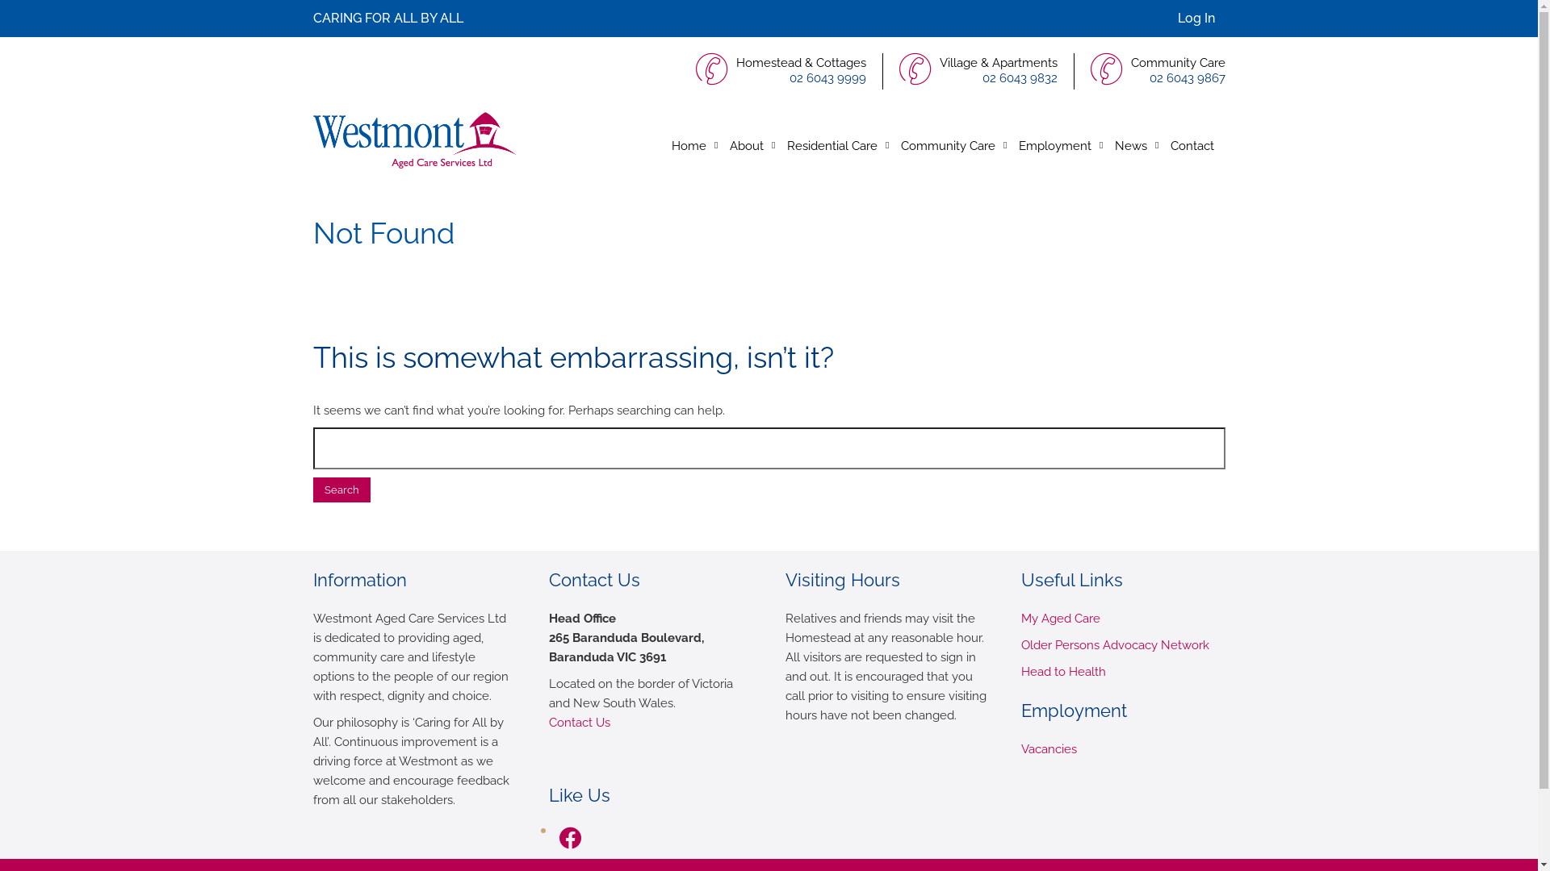  What do you see at coordinates (1196, 19) in the screenshot?
I see `Log In` at bounding box center [1196, 19].